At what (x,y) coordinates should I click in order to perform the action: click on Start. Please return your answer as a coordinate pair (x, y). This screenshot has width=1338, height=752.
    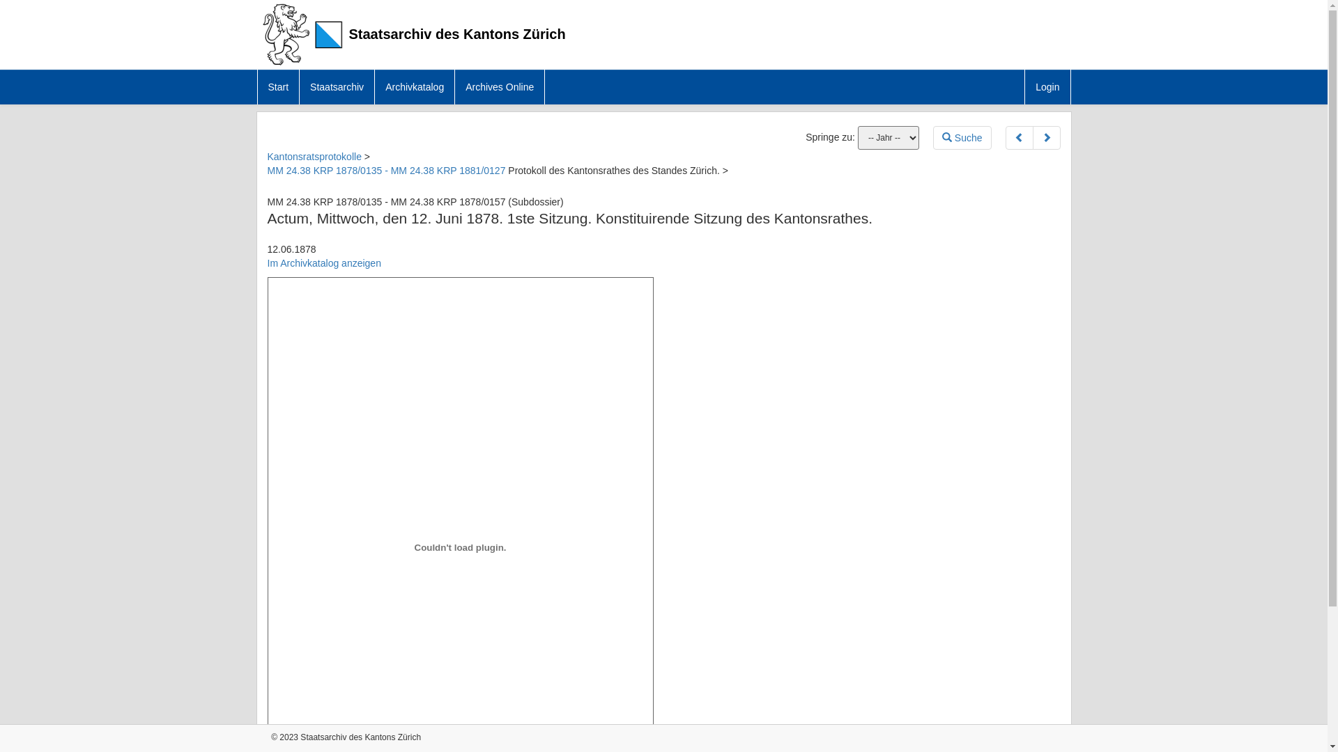
    Looking at the image, I should click on (279, 87).